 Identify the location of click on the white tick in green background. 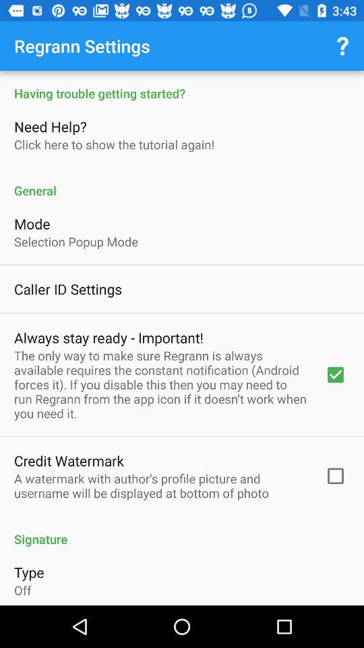
(335, 374).